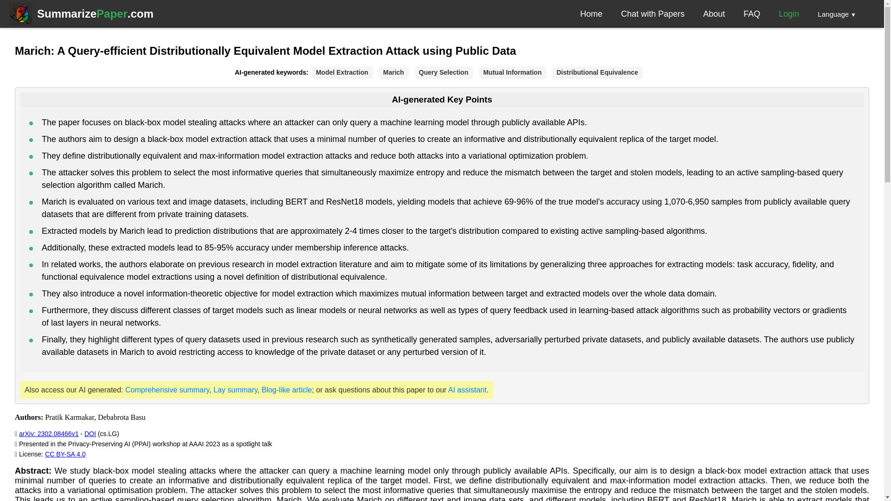 This screenshot has width=891, height=501. Describe the element at coordinates (167, 390) in the screenshot. I see `Home` at that location.